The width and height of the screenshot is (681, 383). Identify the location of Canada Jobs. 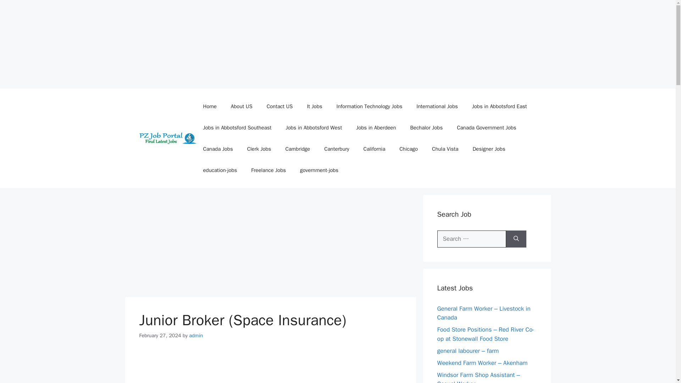
(218, 149).